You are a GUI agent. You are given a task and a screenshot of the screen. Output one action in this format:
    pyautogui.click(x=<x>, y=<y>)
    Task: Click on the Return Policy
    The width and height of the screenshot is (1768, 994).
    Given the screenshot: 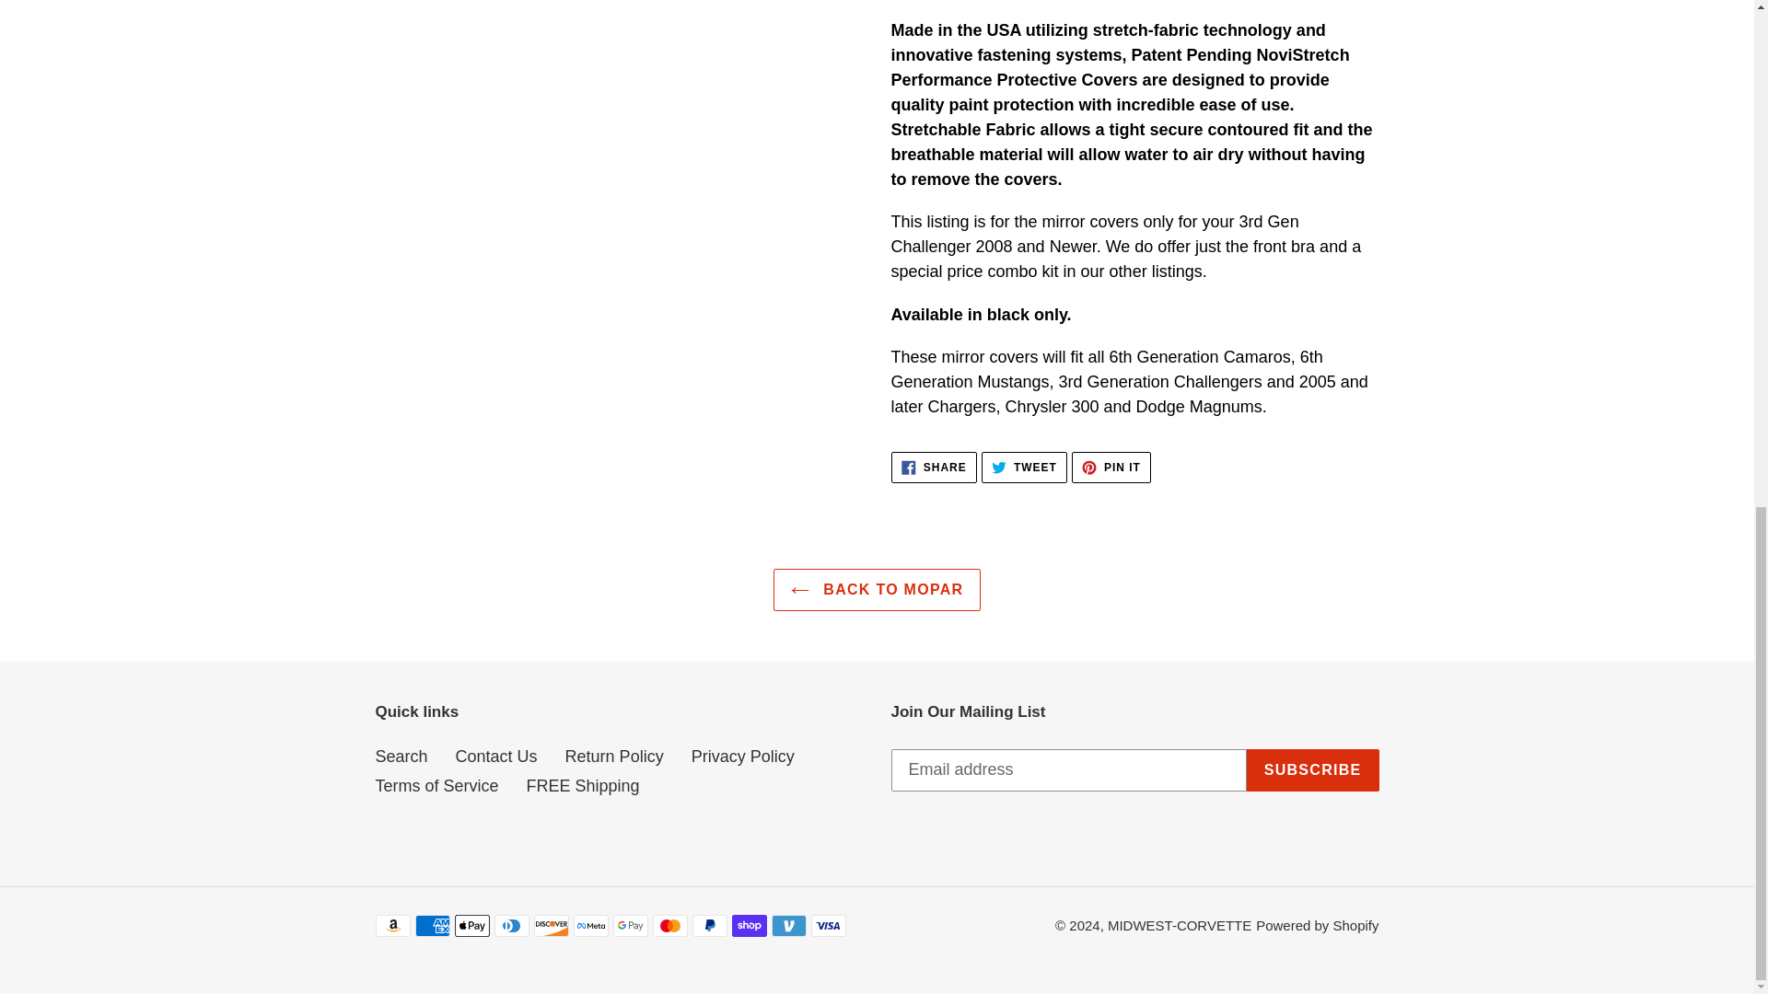 What is the action you would take?
    pyautogui.click(x=934, y=468)
    